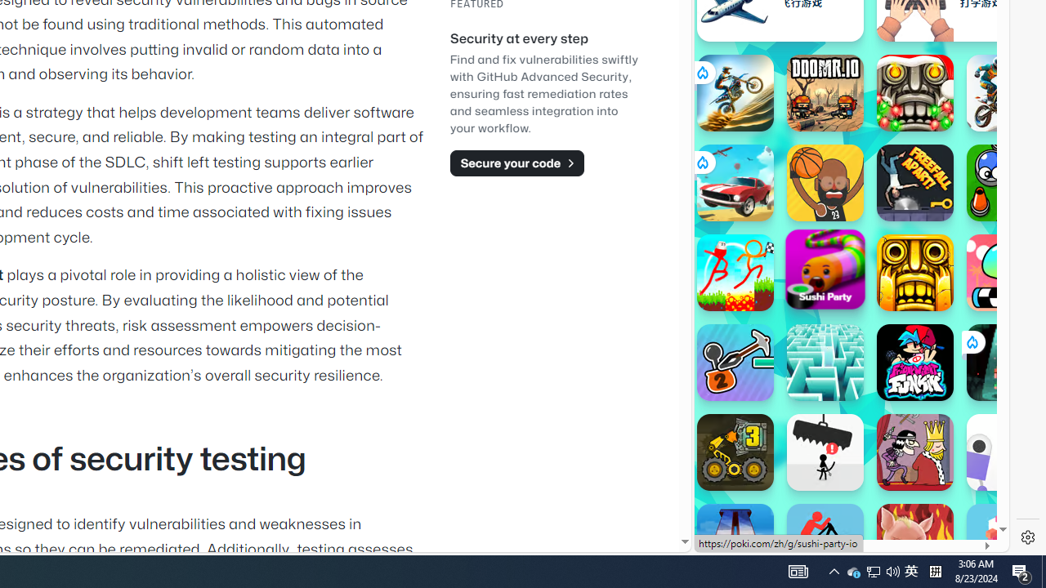  I want to click on Stickman Parkour 3 Stickman Parkour 3, so click(735, 273).